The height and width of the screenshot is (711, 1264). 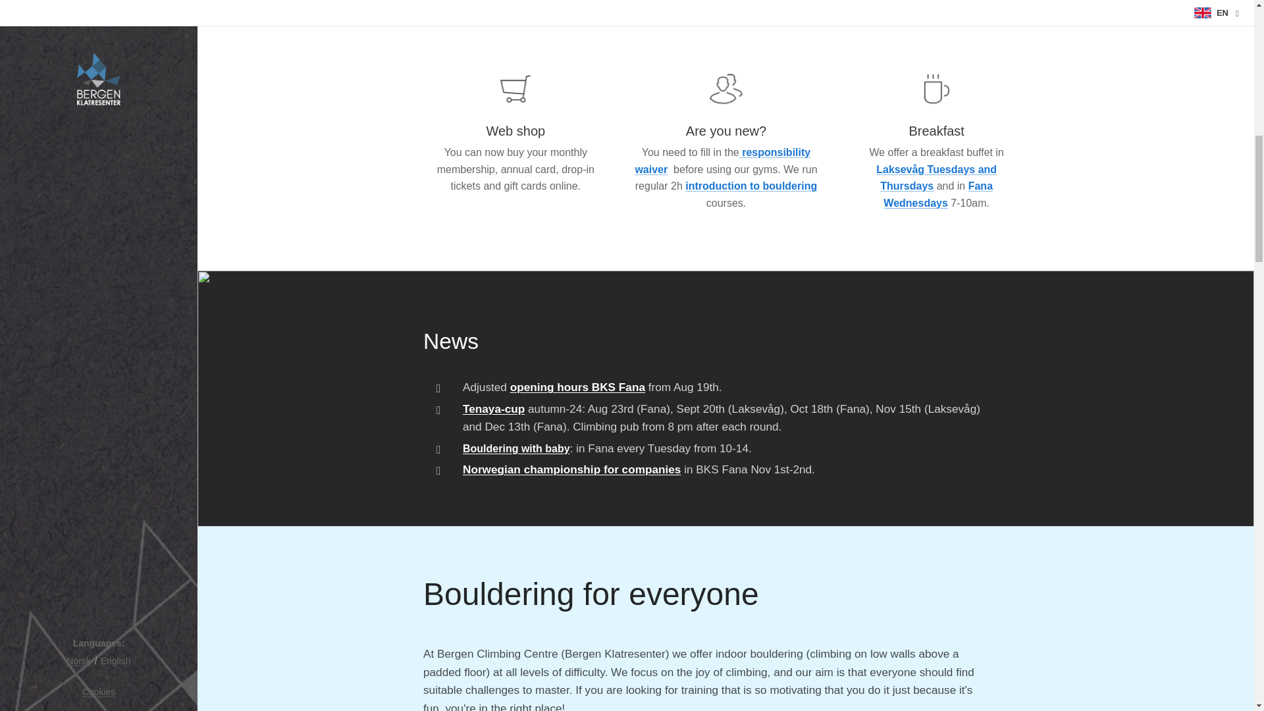 I want to click on  responsibility waiver, so click(x=722, y=161).